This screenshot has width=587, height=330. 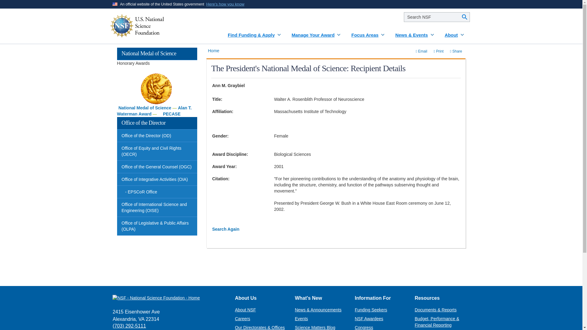 What do you see at coordinates (242, 318) in the screenshot?
I see `Careers` at bounding box center [242, 318].